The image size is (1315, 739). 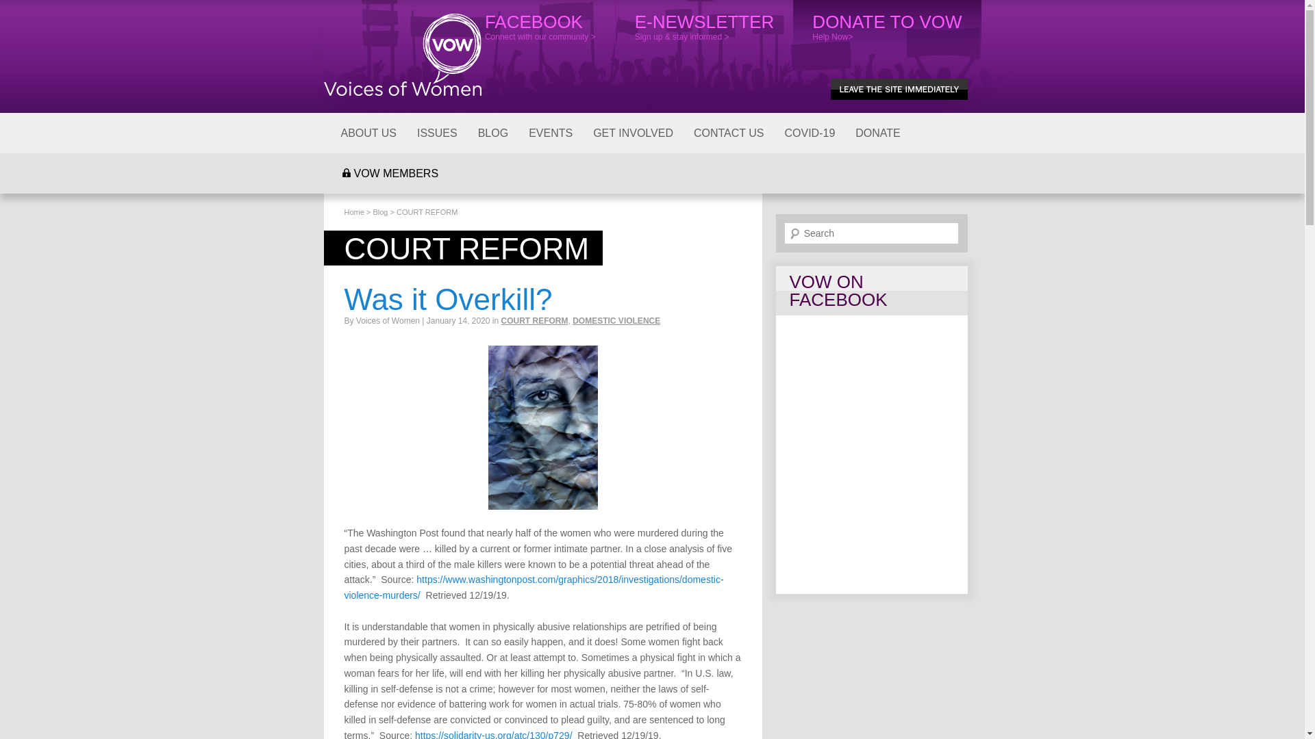 What do you see at coordinates (389, 172) in the screenshot?
I see `VOW MEMBERS` at bounding box center [389, 172].